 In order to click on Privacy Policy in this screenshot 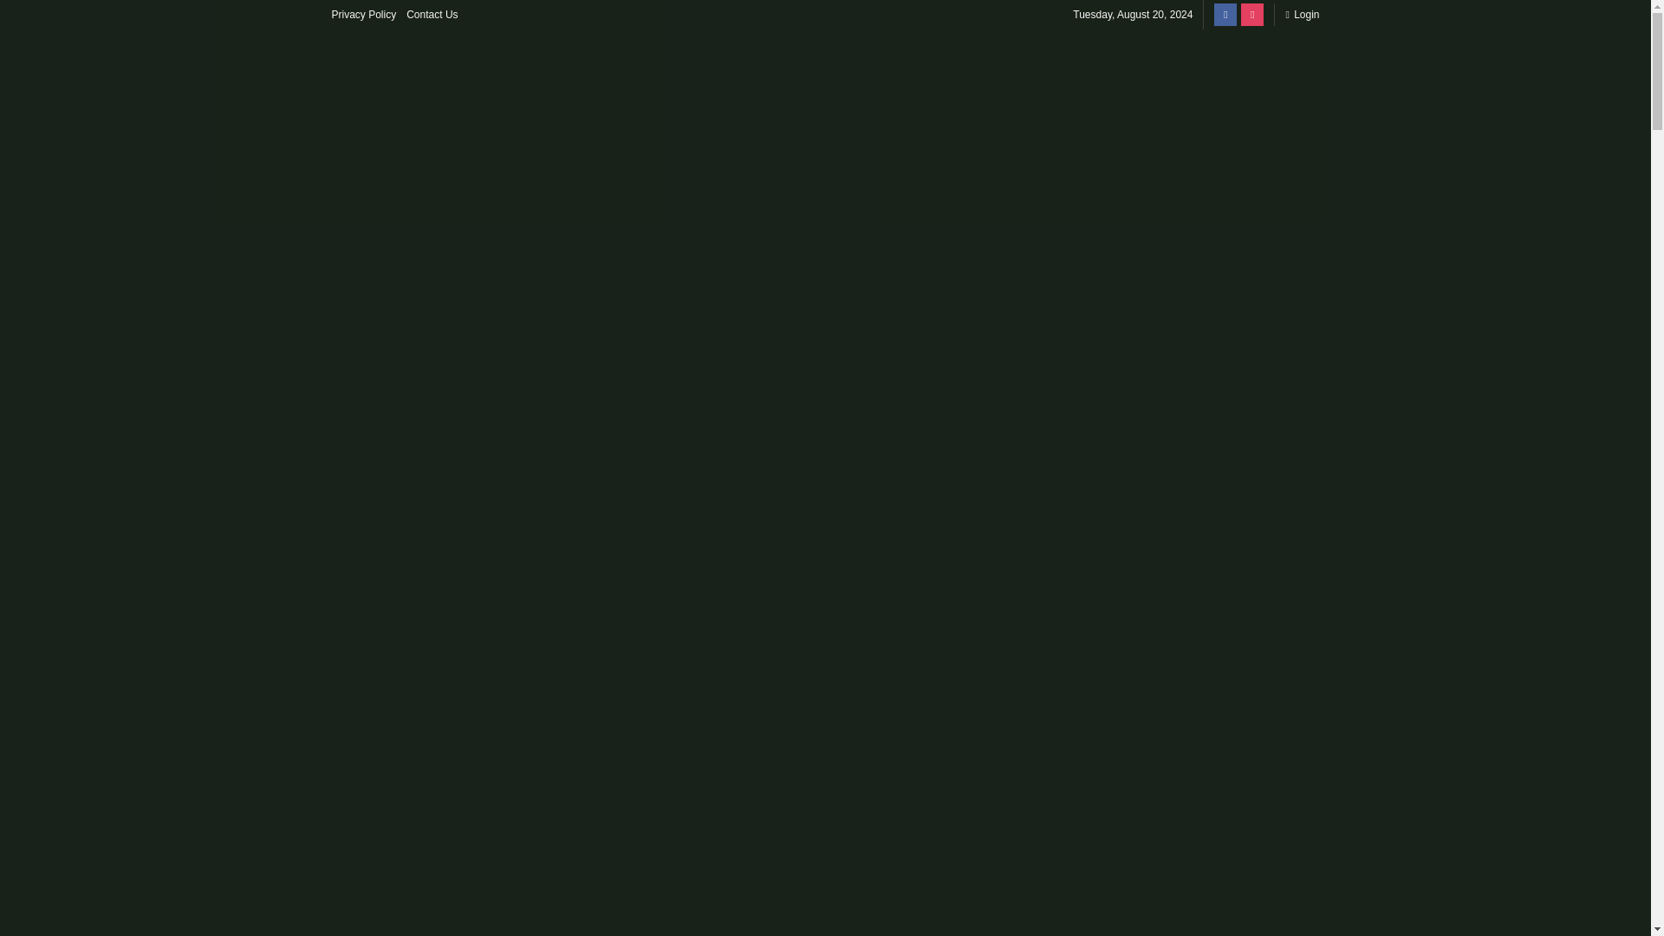, I will do `click(363, 14)`.